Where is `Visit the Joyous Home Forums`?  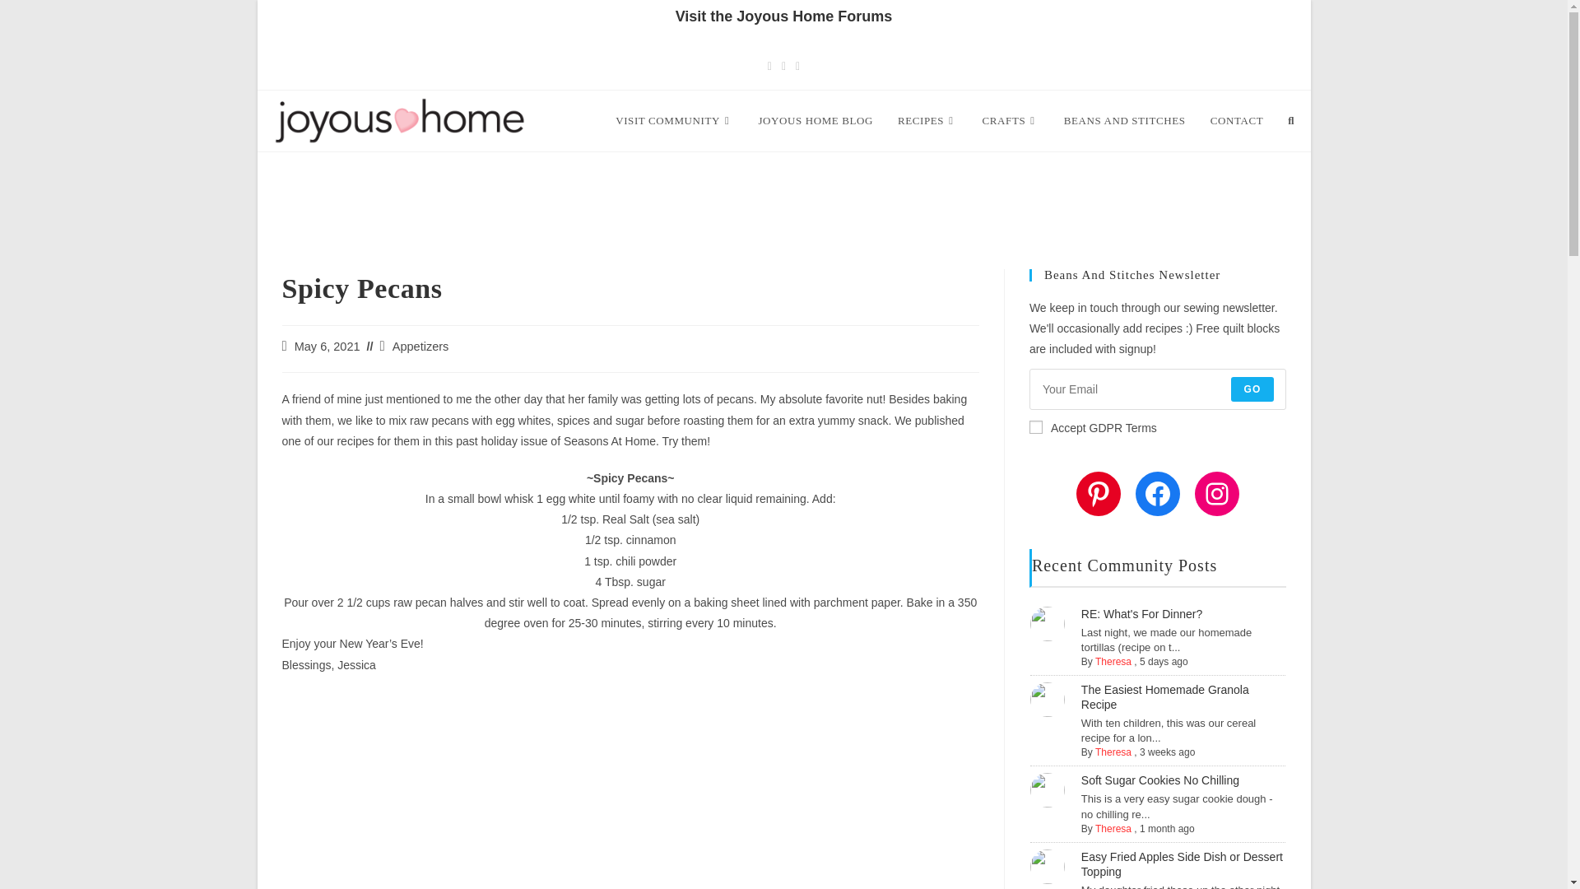
Visit the Joyous Home Forums is located at coordinates (783, 16).